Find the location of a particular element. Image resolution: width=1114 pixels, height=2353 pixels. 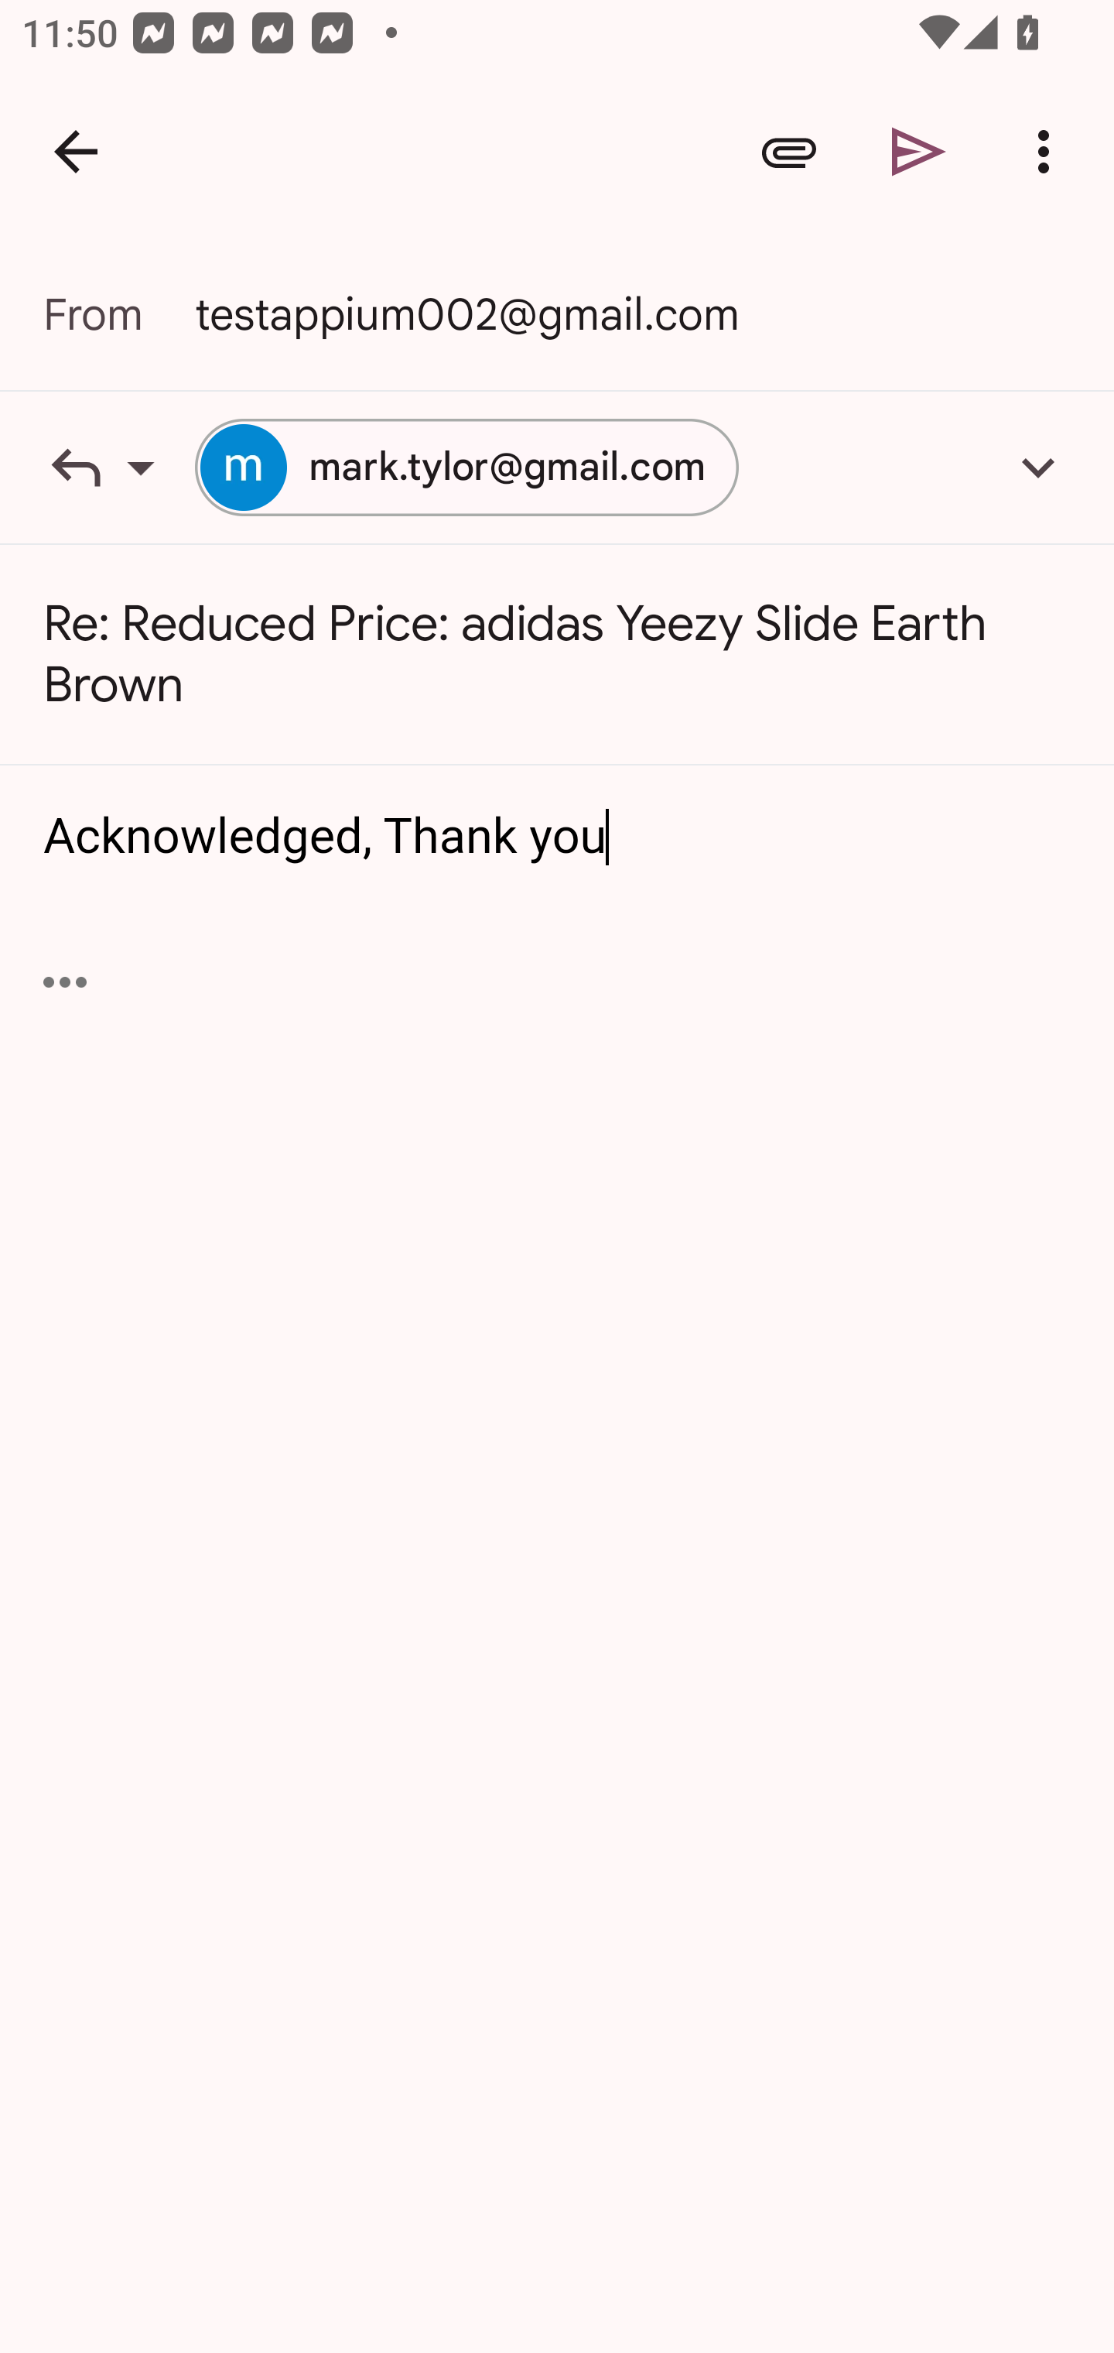

From is located at coordinates (119, 314).